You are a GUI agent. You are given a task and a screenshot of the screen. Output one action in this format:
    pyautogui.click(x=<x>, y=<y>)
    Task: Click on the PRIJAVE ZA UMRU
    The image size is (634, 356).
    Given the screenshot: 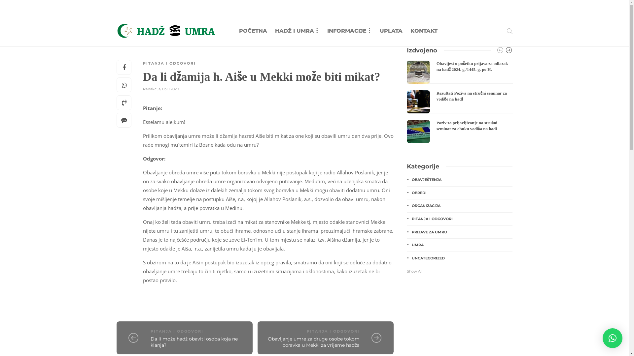 What is the action you would take?
    pyautogui.click(x=460, y=232)
    